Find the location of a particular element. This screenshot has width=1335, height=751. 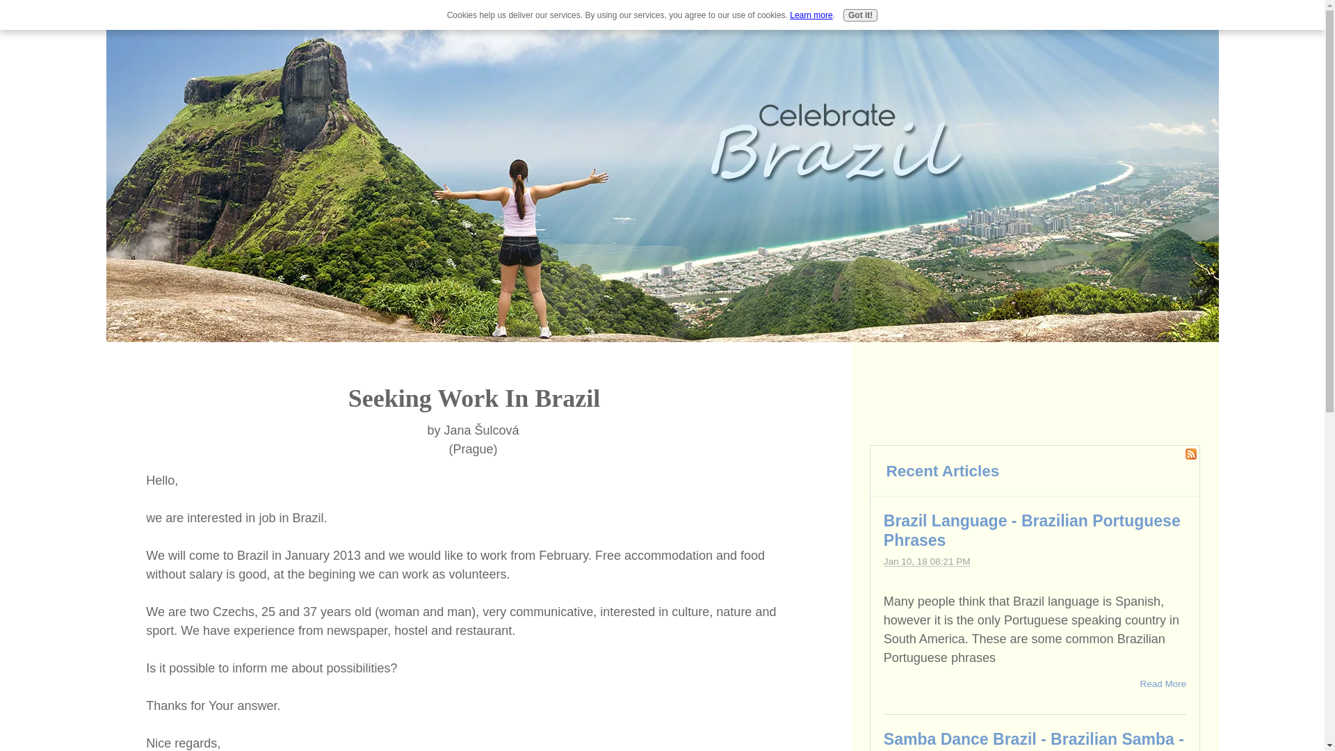

Samba Dance Brazil - Brazilian Samba - Samba History is located at coordinates (1034, 740).